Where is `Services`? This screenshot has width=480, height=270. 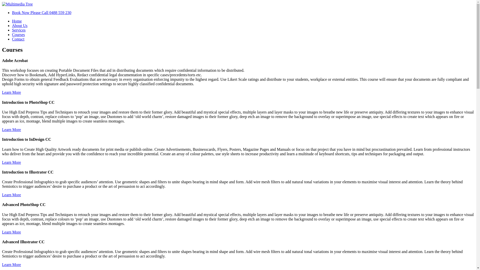 Services is located at coordinates (19, 30).